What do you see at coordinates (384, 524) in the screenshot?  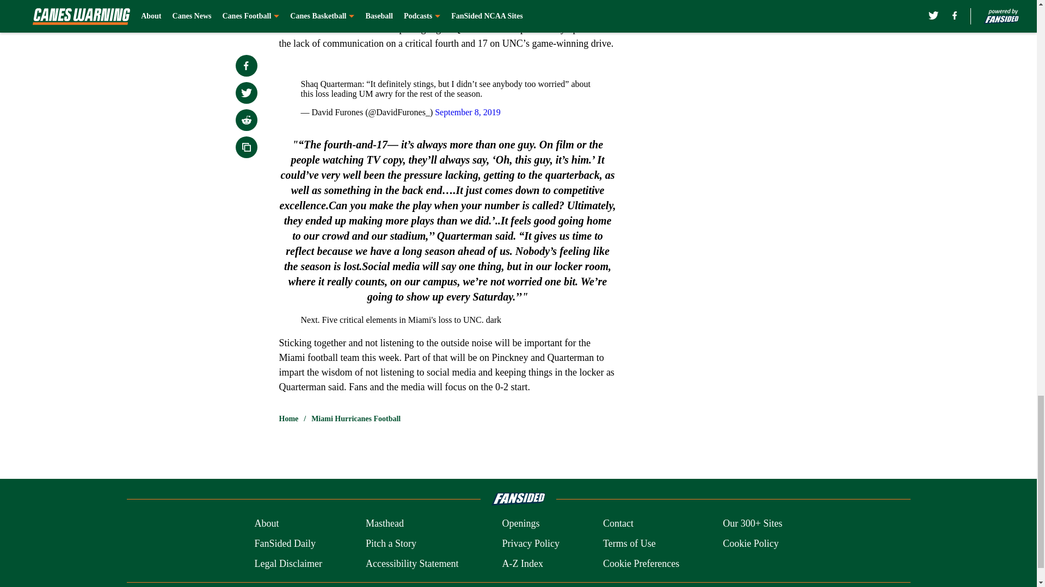 I see `Masthead` at bounding box center [384, 524].